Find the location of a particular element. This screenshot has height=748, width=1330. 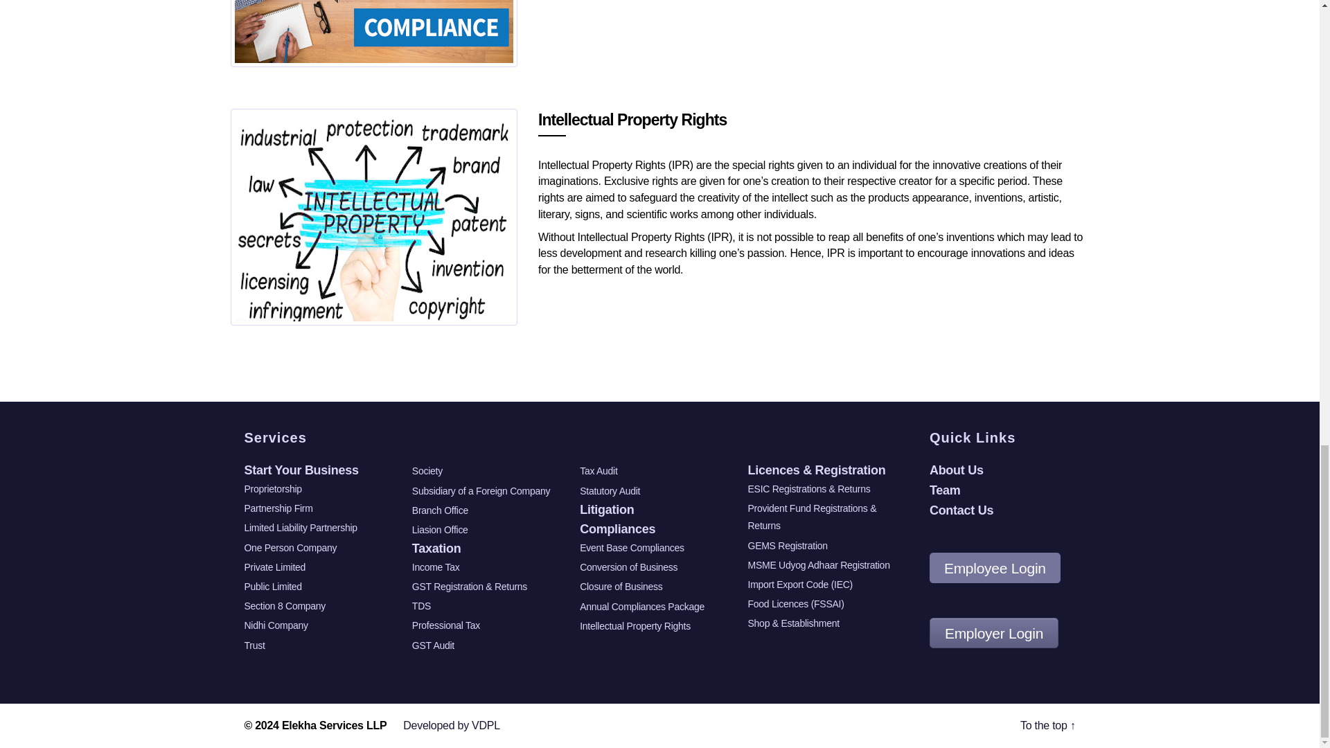

Annual Compliances Package is located at coordinates (373, 31).